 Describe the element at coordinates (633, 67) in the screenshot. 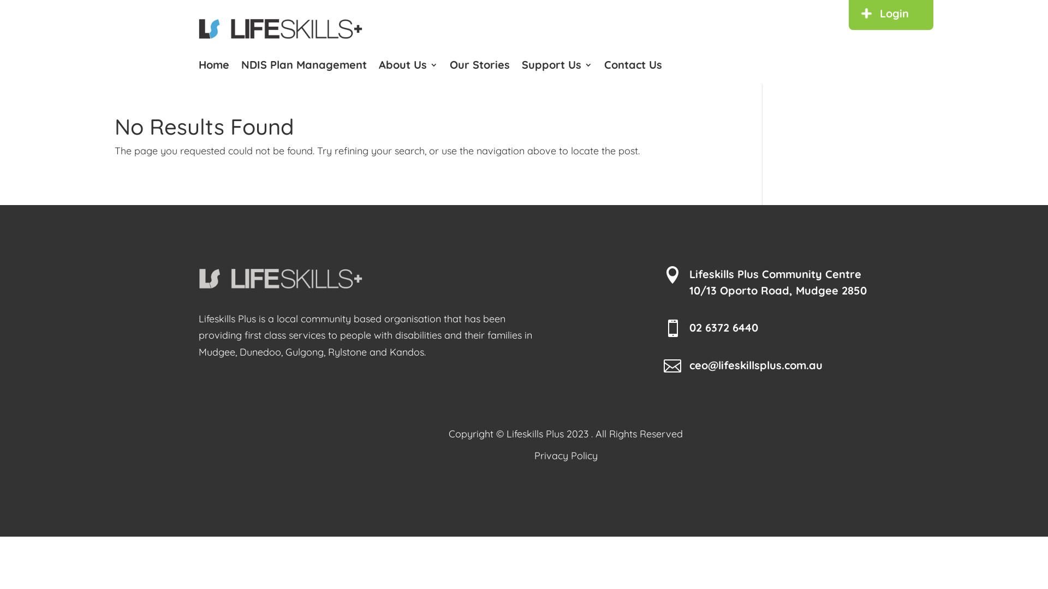

I see `Contact Us` at that location.